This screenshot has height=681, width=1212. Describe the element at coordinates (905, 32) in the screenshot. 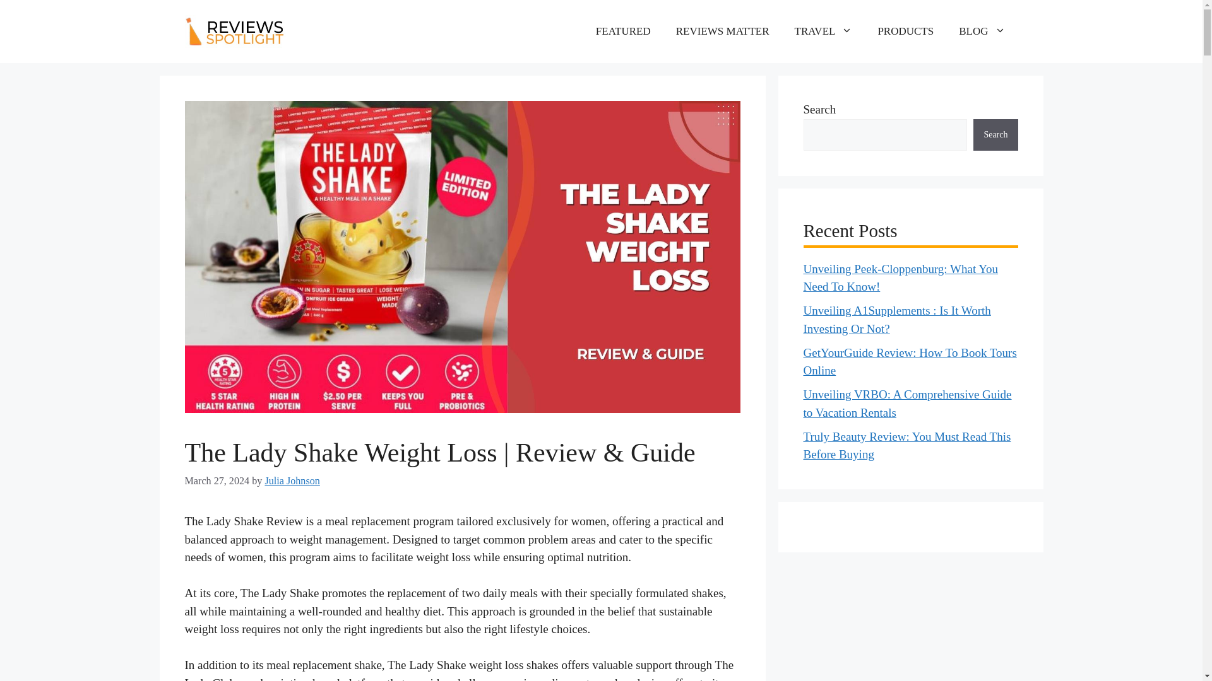

I see `PRODUCTS` at that location.